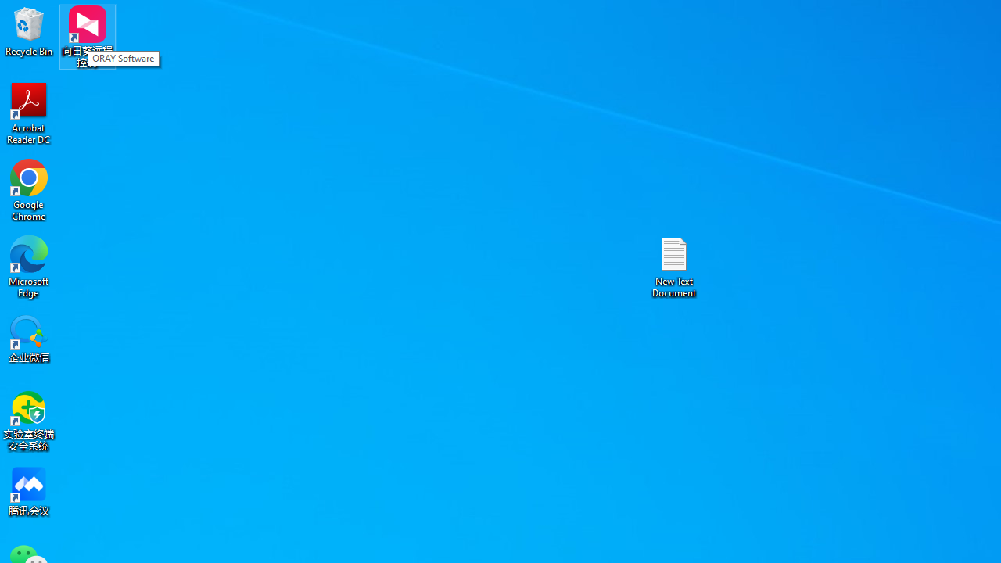  What do you see at coordinates (29, 31) in the screenshot?
I see `Recycle Bin` at bounding box center [29, 31].